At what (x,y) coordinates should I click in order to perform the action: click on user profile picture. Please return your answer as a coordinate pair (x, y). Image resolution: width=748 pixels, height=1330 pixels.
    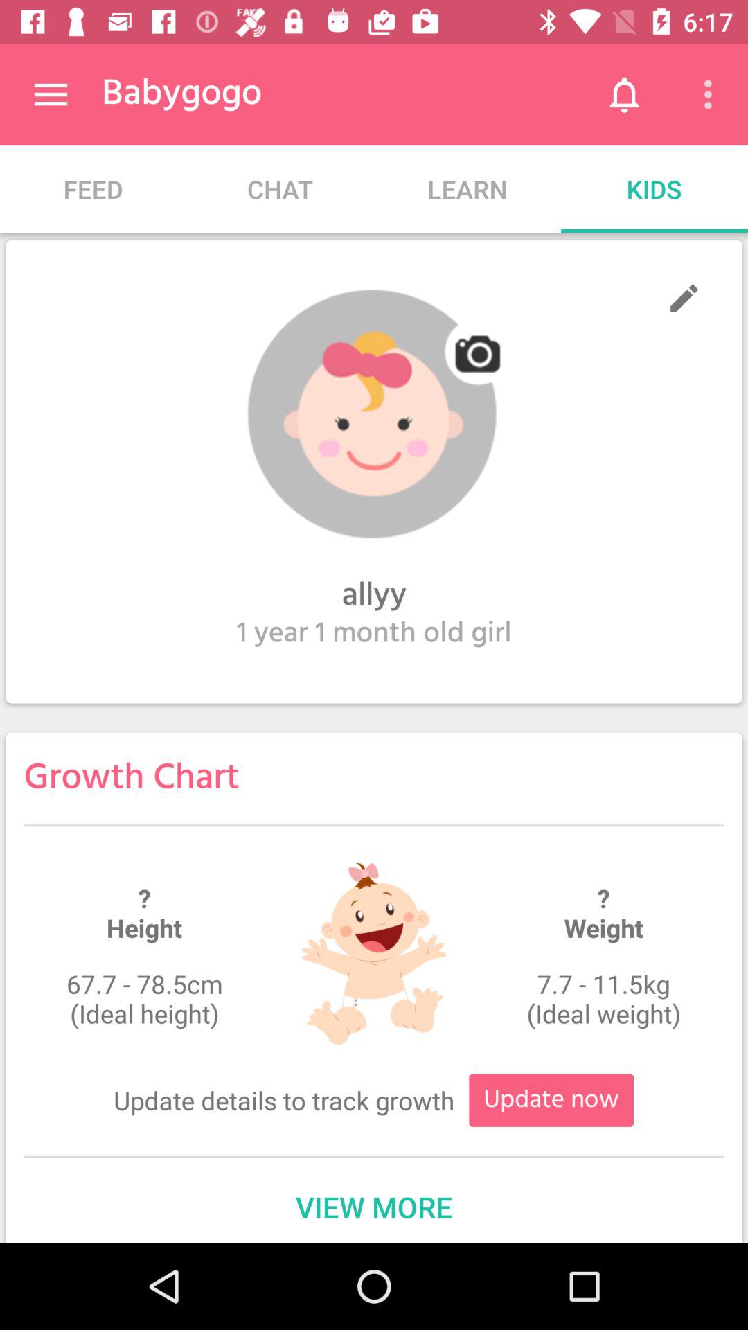
    Looking at the image, I should click on (374, 414).